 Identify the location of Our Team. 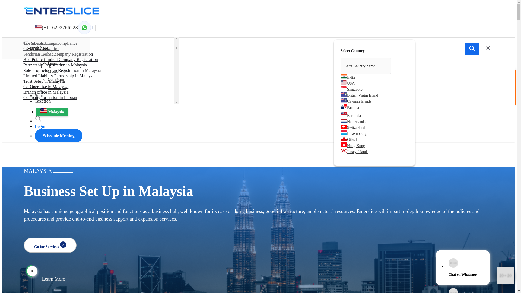
(56, 79).